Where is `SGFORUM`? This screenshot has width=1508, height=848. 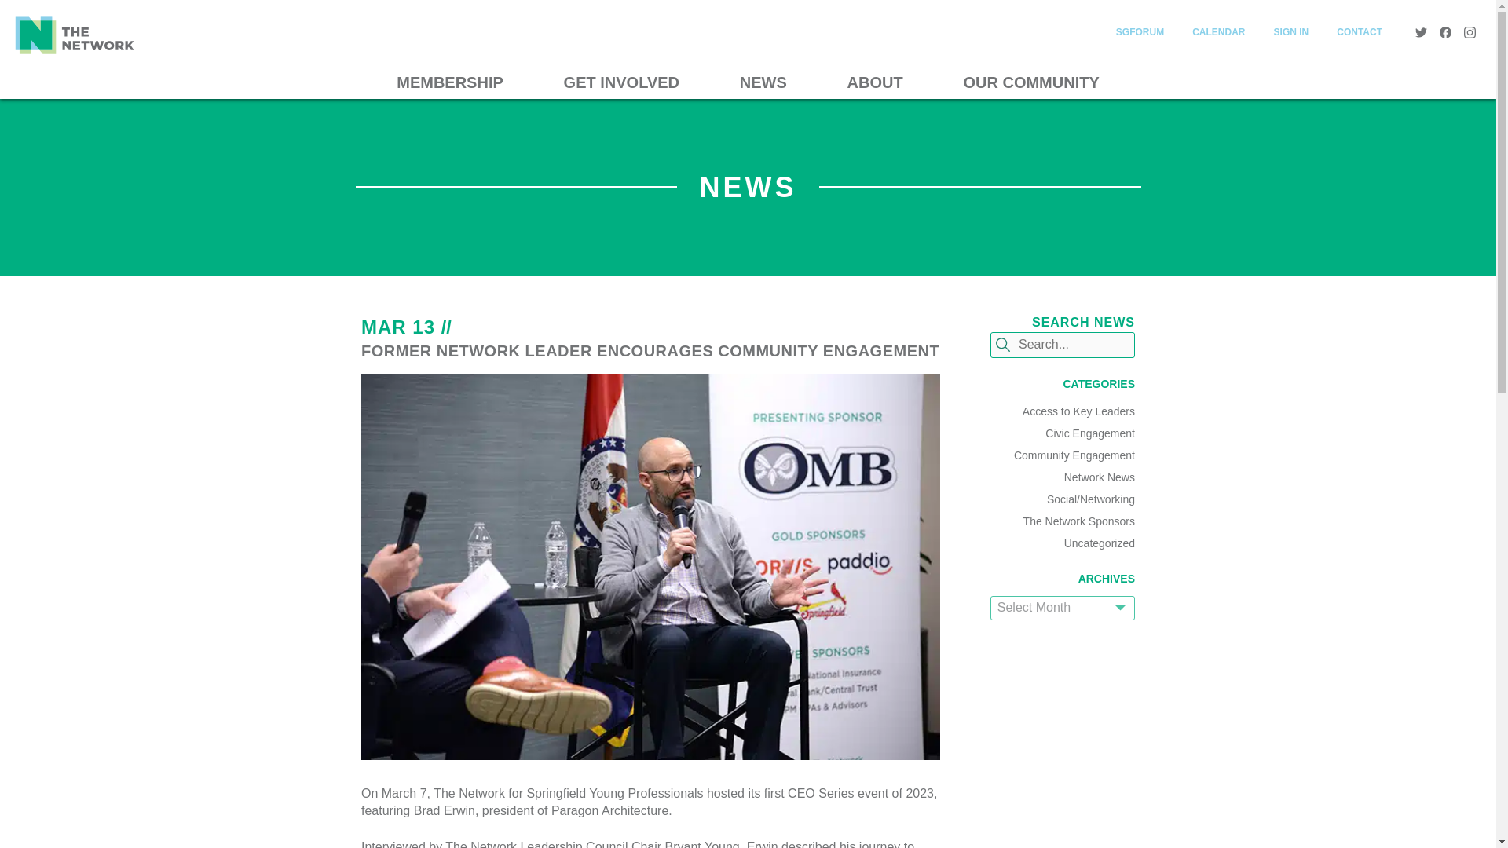 SGFORUM is located at coordinates (1140, 31).